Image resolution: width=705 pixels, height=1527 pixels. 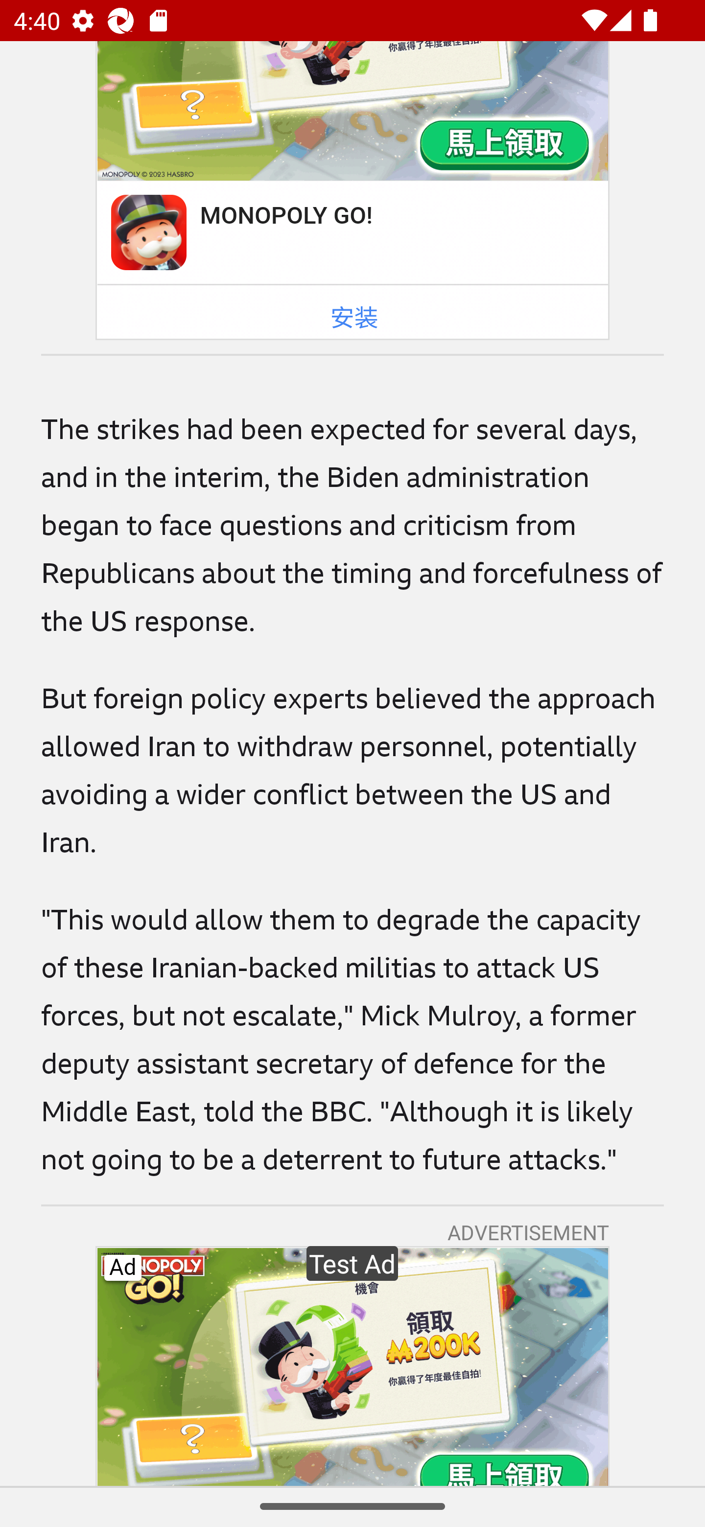 I want to click on 安装, so click(x=354, y=318).